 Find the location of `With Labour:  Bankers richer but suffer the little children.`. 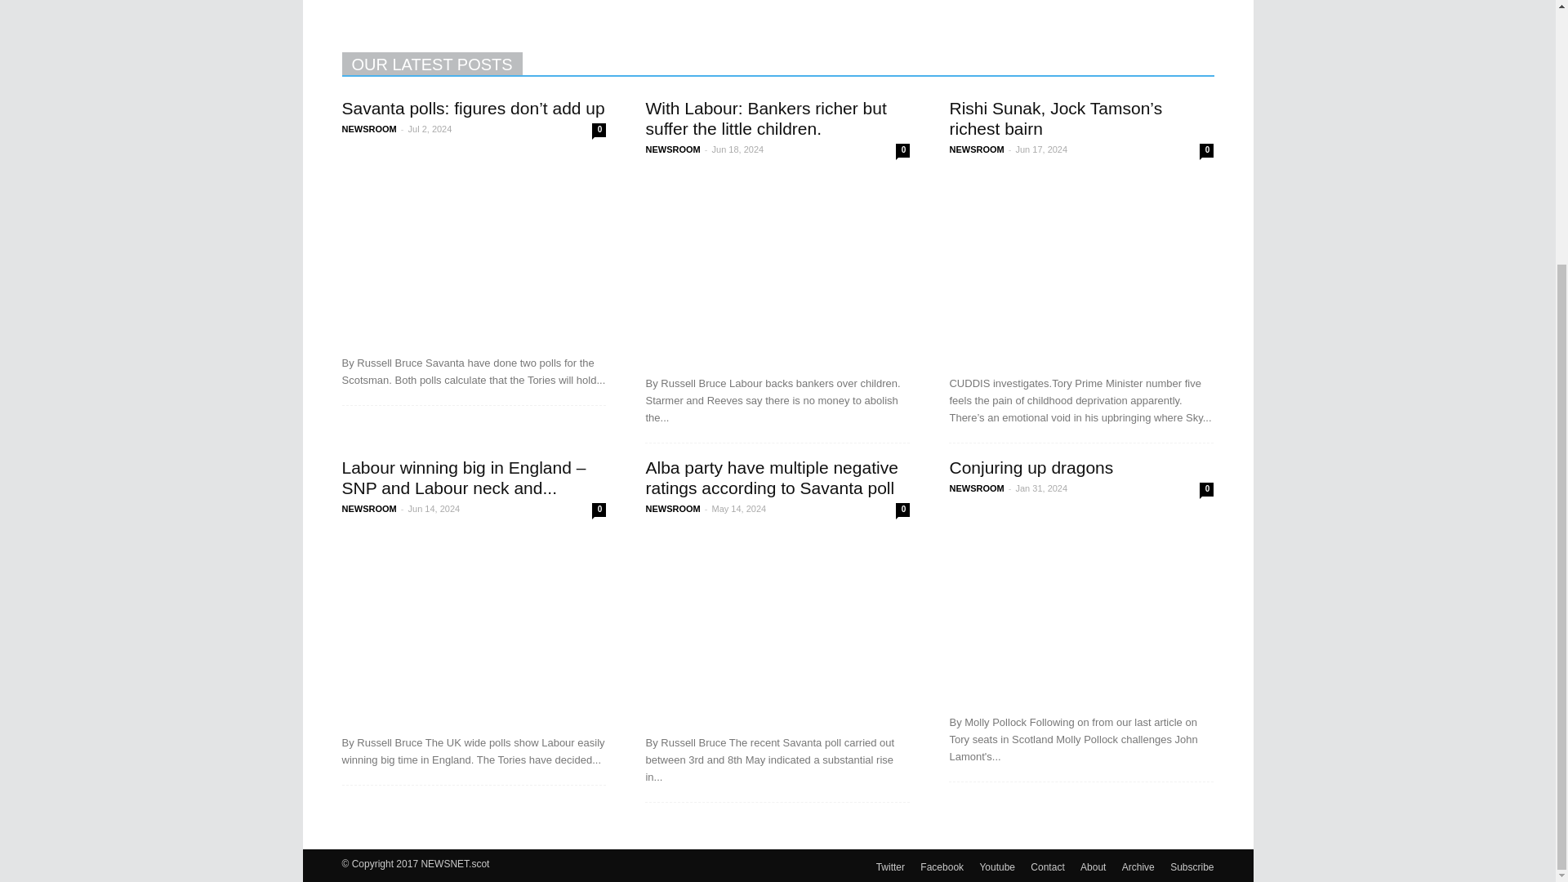

With Labour:  Bankers richer but suffer the little children. is located at coordinates (777, 266).